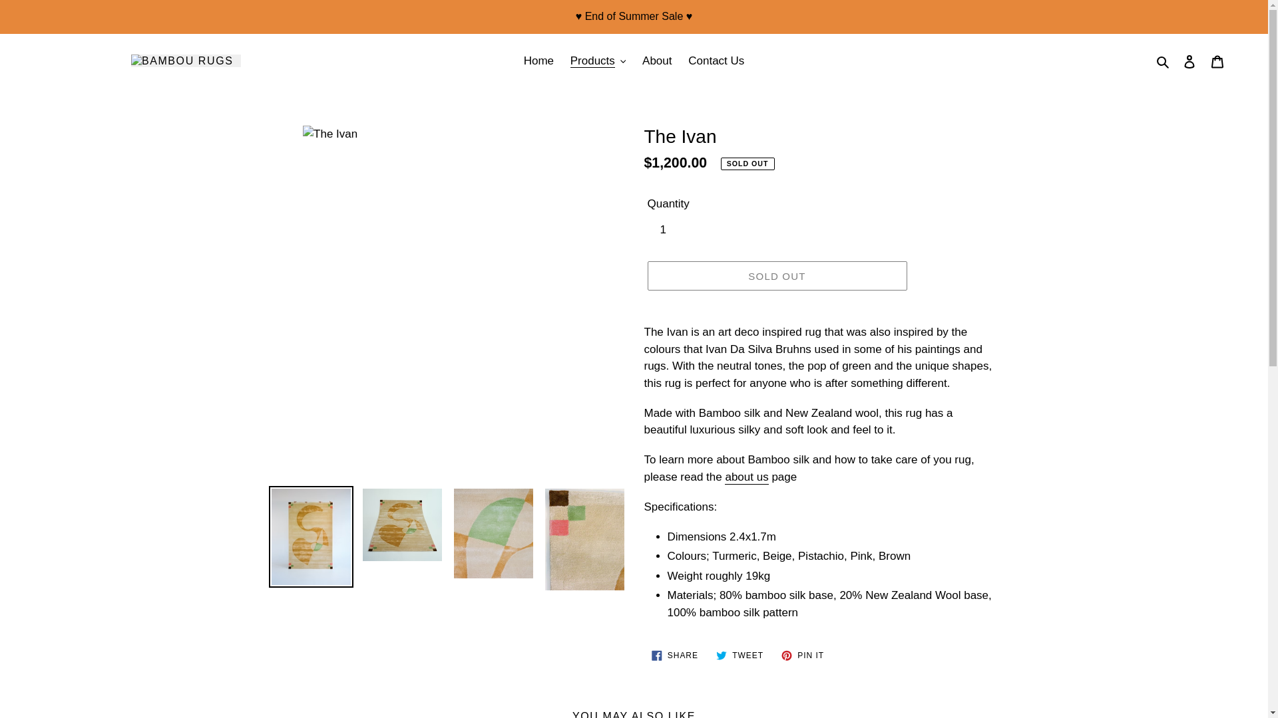 The image size is (1278, 718). I want to click on Log in, so click(745, 477).